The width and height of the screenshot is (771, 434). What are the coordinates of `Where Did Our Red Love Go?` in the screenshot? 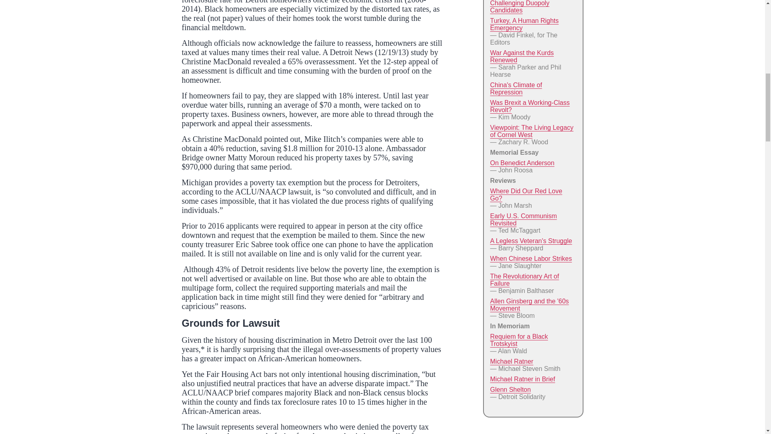 It's located at (526, 194).